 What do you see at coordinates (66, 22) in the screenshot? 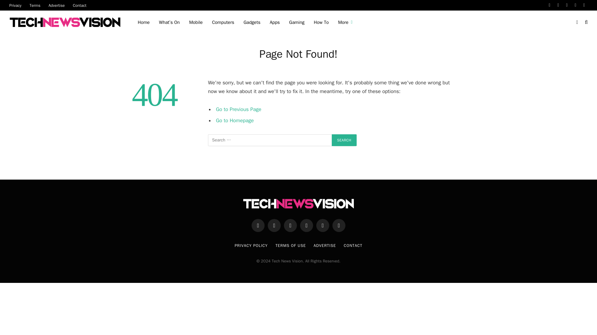
I see `Tech News Vision` at bounding box center [66, 22].